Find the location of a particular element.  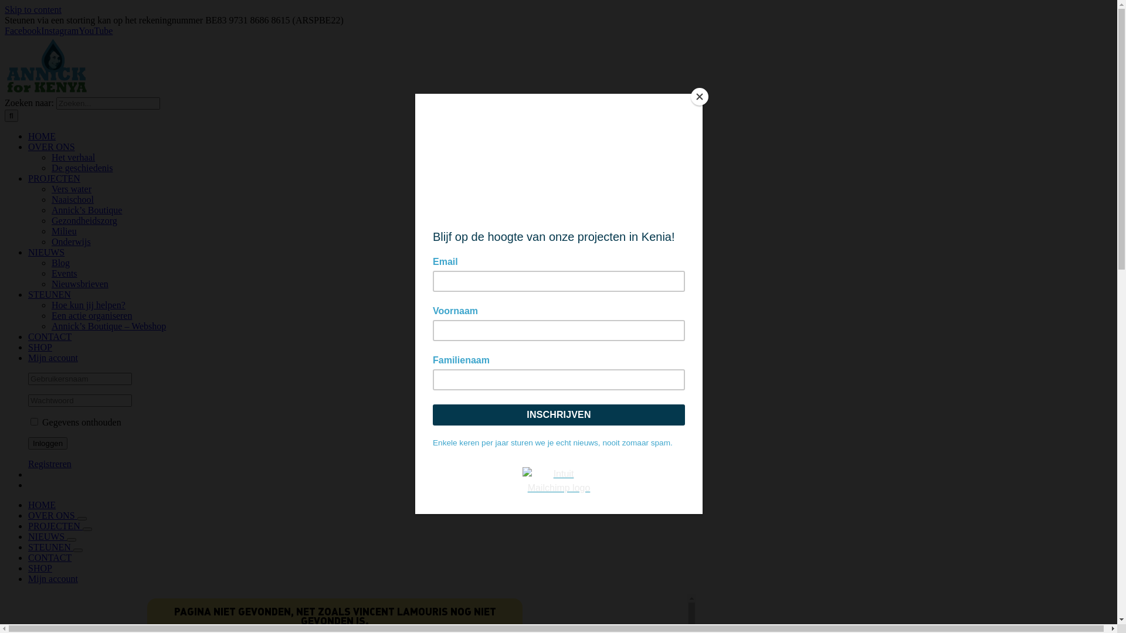

HOME is located at coordinates (42, 136).